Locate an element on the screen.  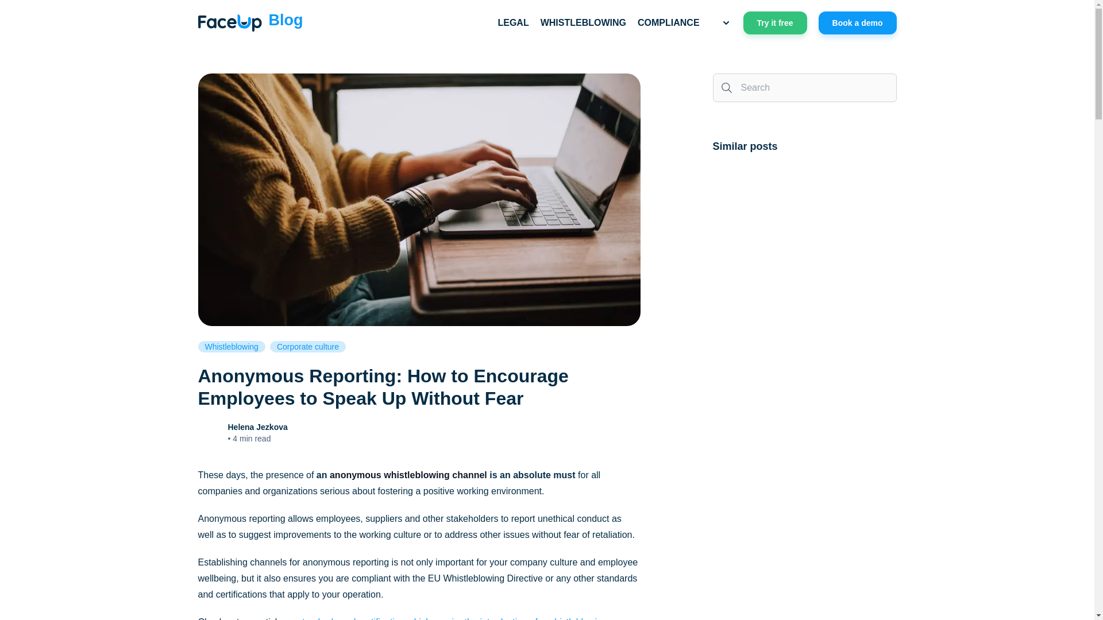
Book a demo is located at coordinates (857, 23).